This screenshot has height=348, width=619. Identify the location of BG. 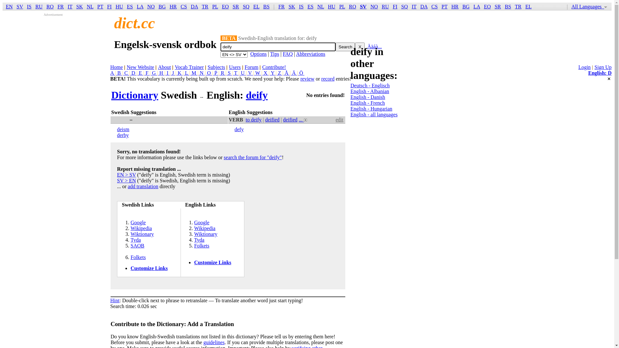
(466, 6).